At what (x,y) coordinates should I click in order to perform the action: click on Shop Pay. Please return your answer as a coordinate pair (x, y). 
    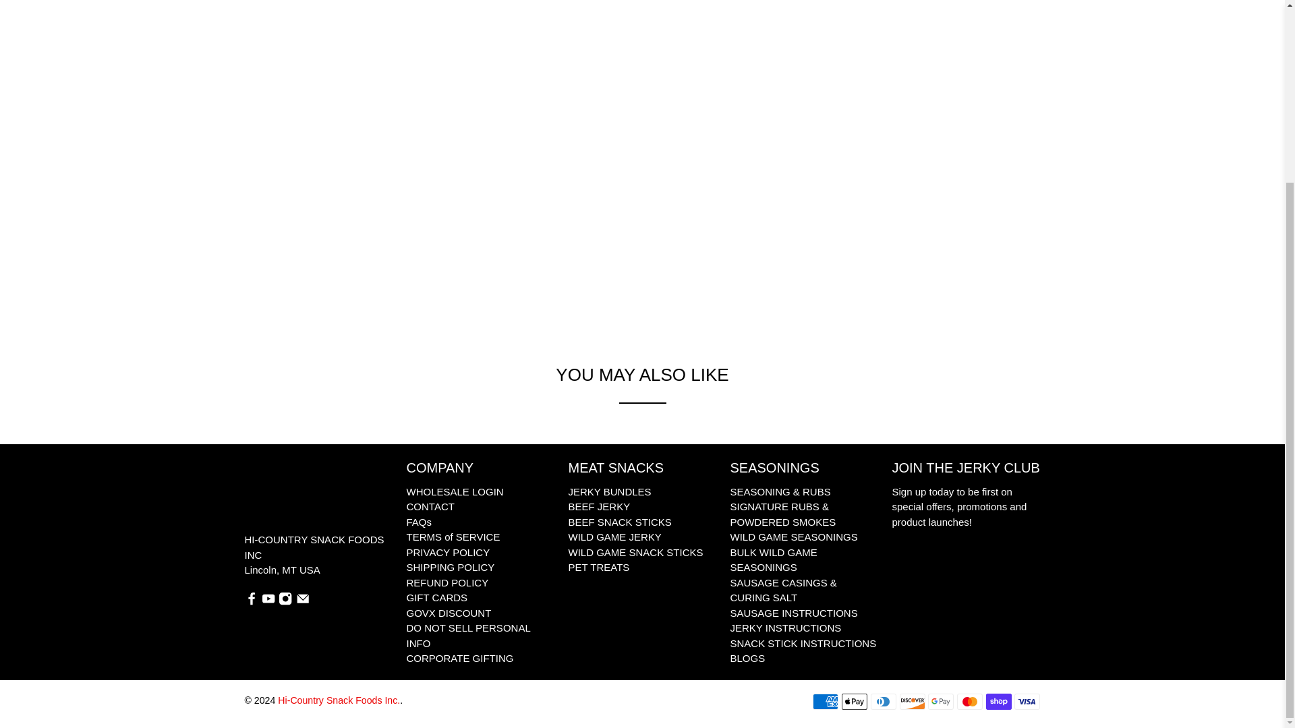
    Looking at the image, I should click on (998, 702).